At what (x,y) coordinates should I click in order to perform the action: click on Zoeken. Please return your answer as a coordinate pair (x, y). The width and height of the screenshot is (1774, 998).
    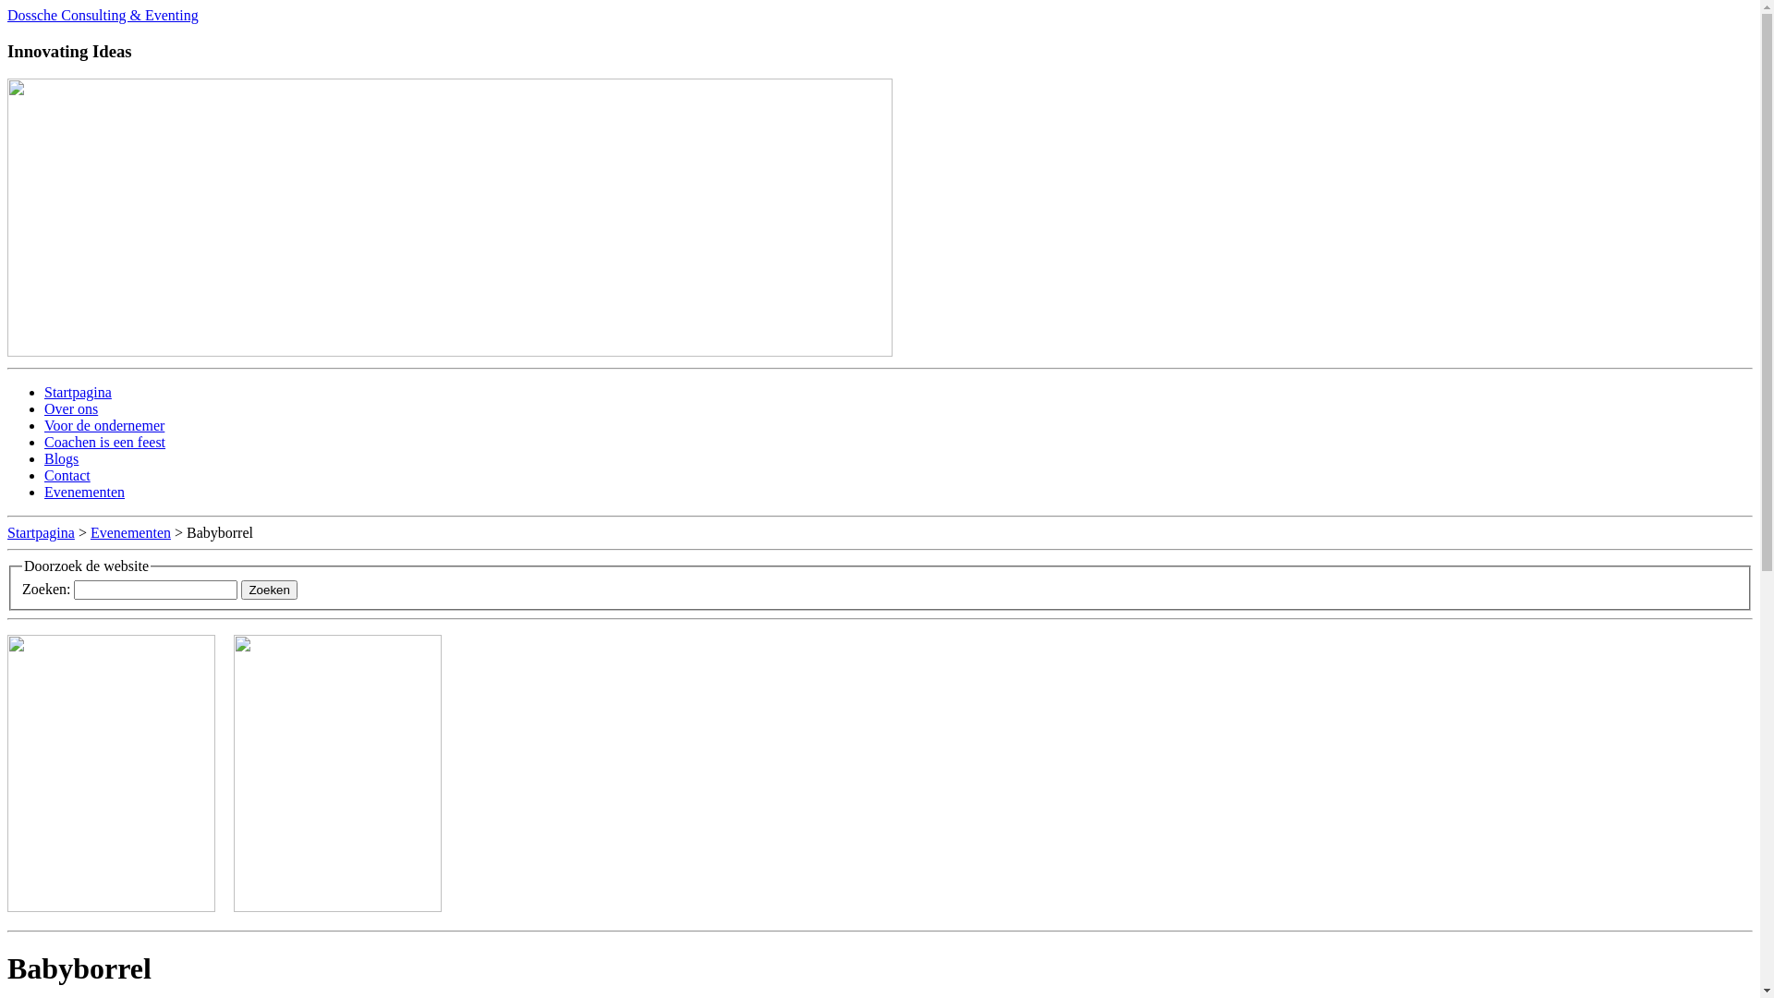
    Looking at the image, I should click on (269, 590).